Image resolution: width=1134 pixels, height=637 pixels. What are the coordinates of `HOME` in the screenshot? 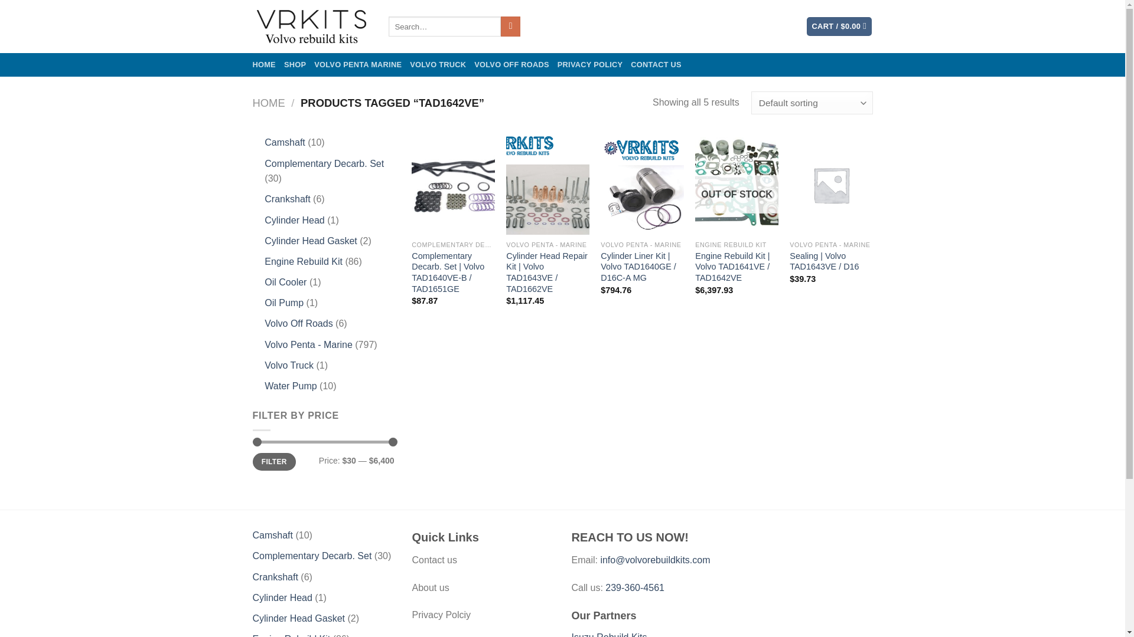 It's located at (264, 64).